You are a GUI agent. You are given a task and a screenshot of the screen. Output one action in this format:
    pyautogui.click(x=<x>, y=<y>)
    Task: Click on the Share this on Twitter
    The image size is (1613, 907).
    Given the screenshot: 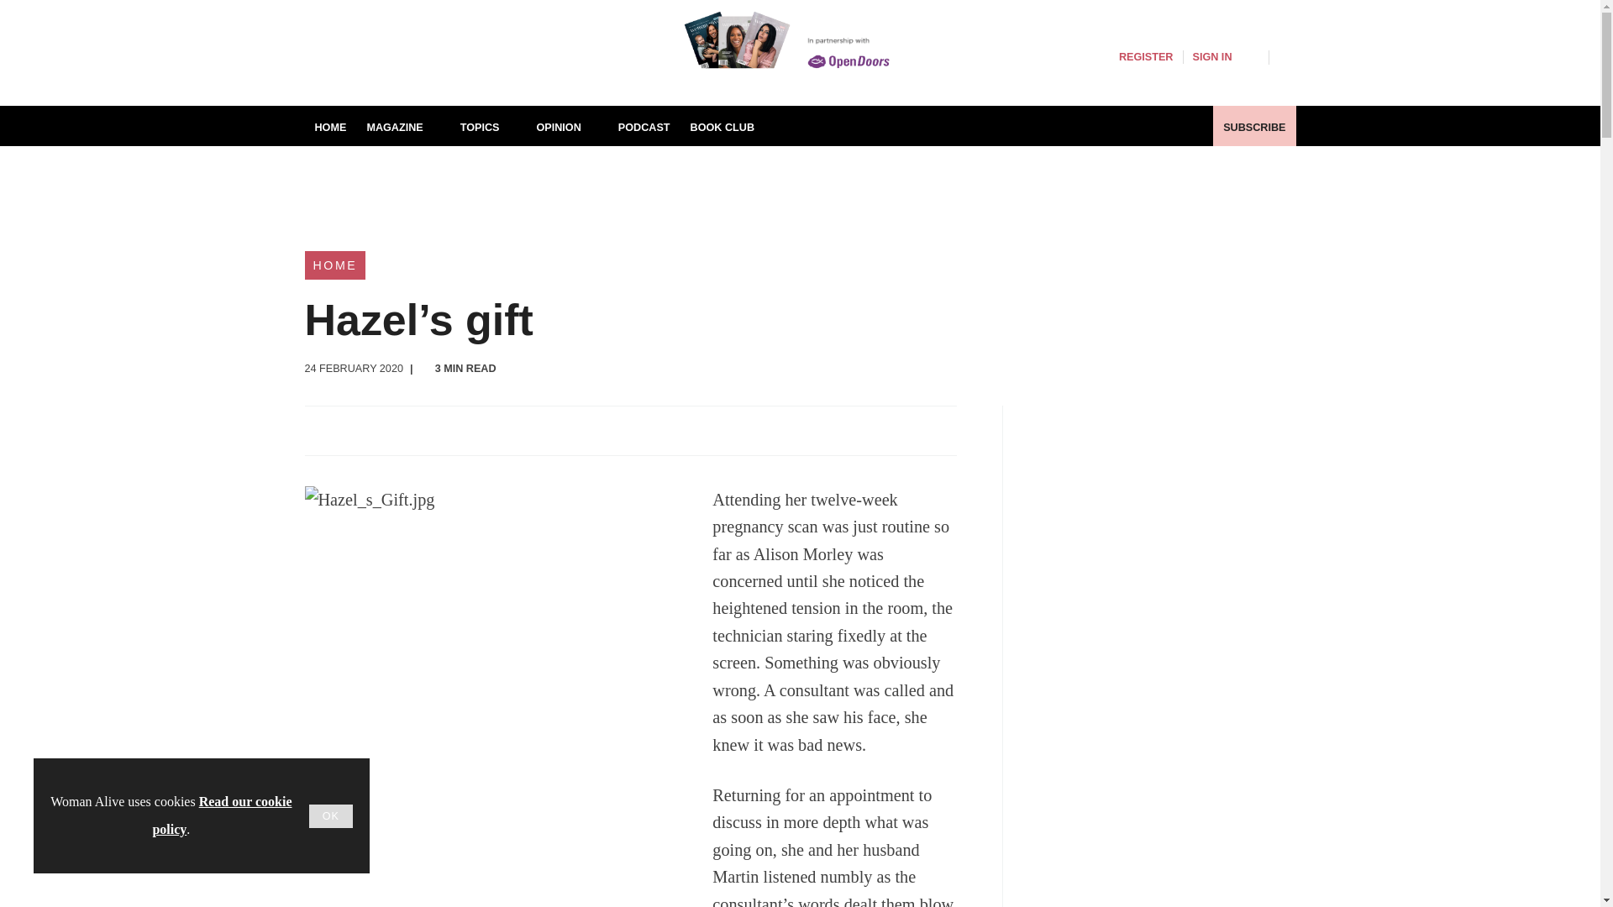 What is the action you would take?
    pyautogui.click(x=355, y=430)
    